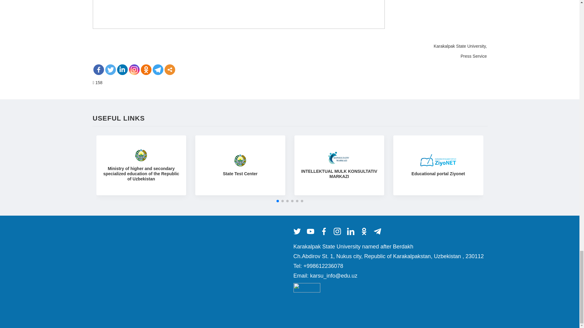 This screenshot has height=328, width=584. I want to click on Odnoklassniki, so click(146, 70).